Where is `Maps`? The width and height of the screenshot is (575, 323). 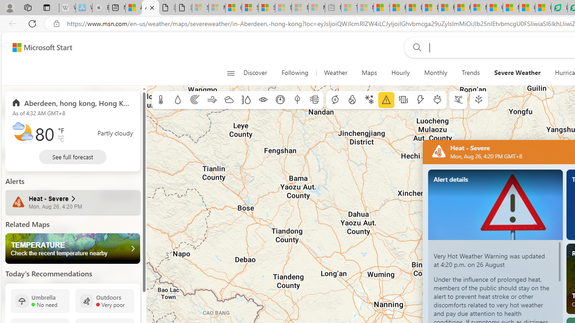
Maps is located at coordinates (369, 73).